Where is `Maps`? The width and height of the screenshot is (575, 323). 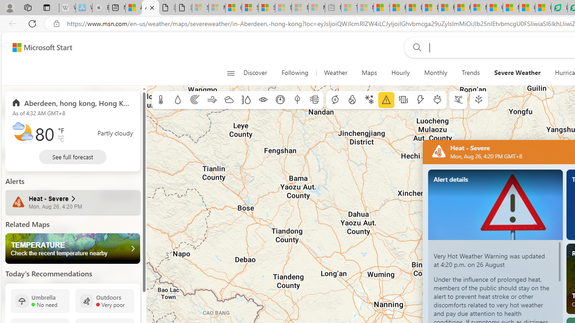
Maps is located at coordinates (369, 73).